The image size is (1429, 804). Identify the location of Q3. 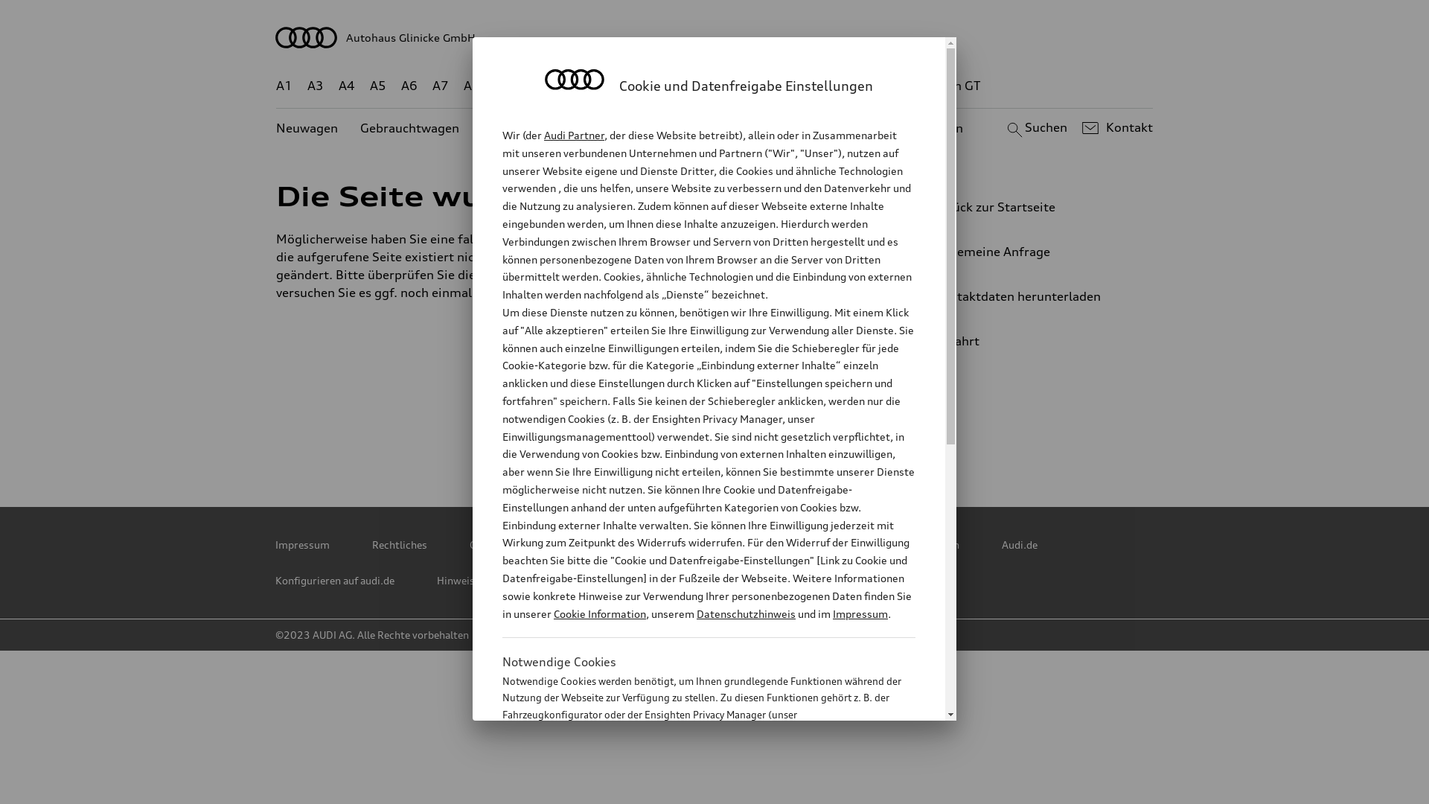
(536, 86).